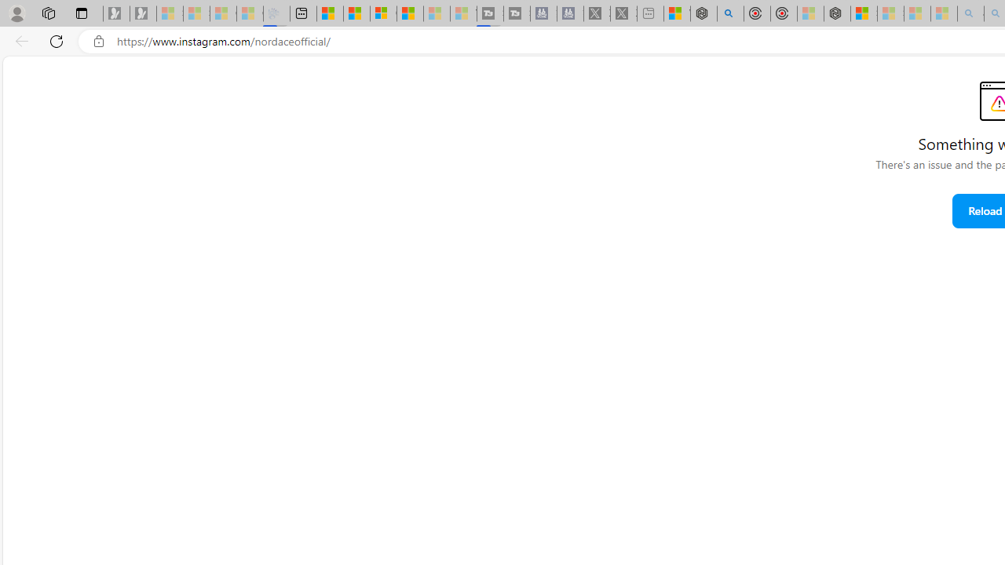  What do you see at coordinates (837, 14) in the screenshot?
I see `Nordace - Nordace Siena Is Not An Ordinary Backpack` at bounding box center [837, 14].